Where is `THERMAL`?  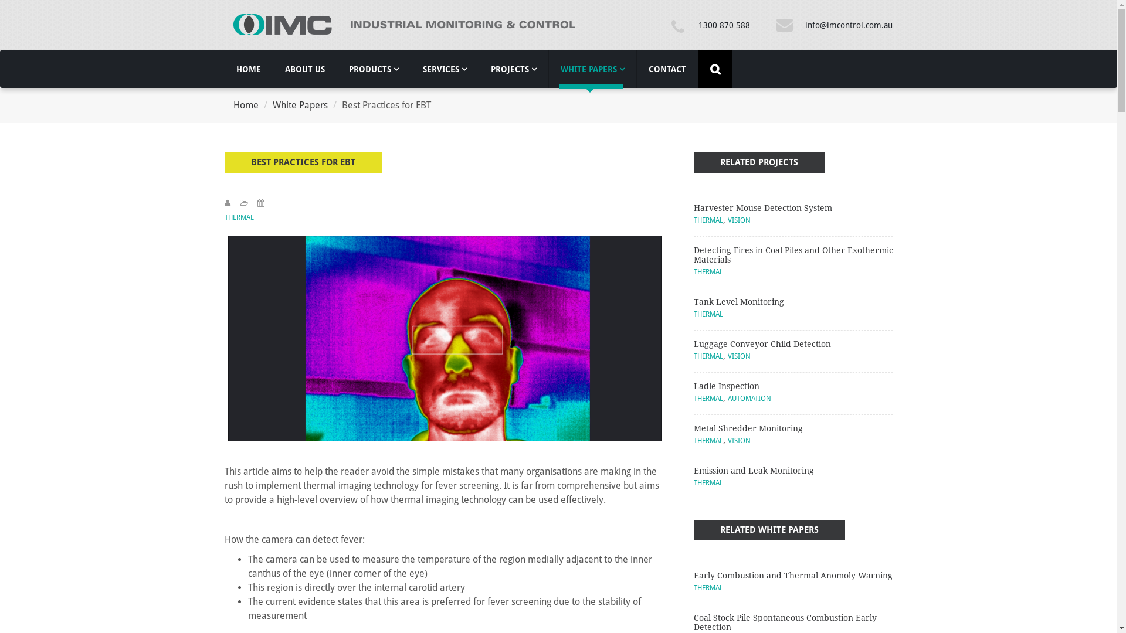
THERMAL is located at coordinates (708, 272).